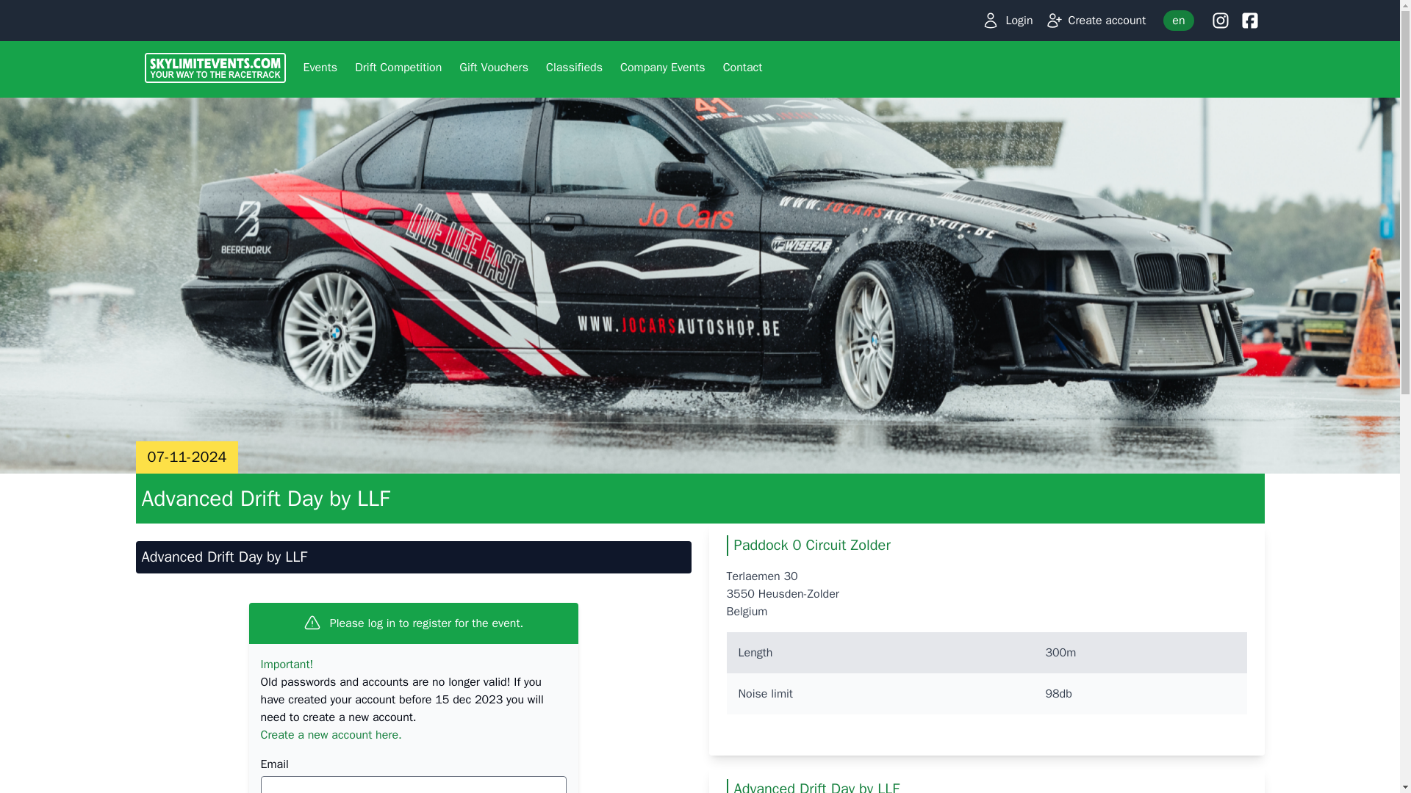  Describe the element at coordinates (398, 69) in the screenshot. I see `Drift Competition` at that location.